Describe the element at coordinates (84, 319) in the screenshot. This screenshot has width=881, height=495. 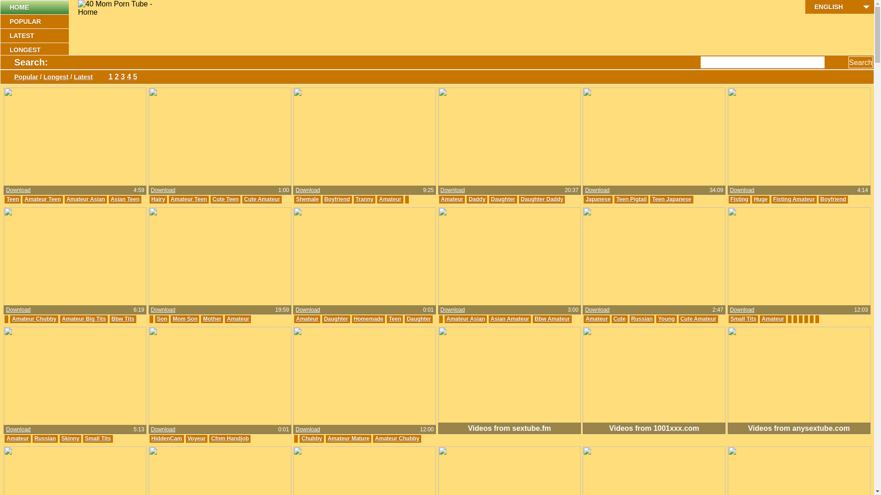
I see `Amateur Big Tits` at that location.